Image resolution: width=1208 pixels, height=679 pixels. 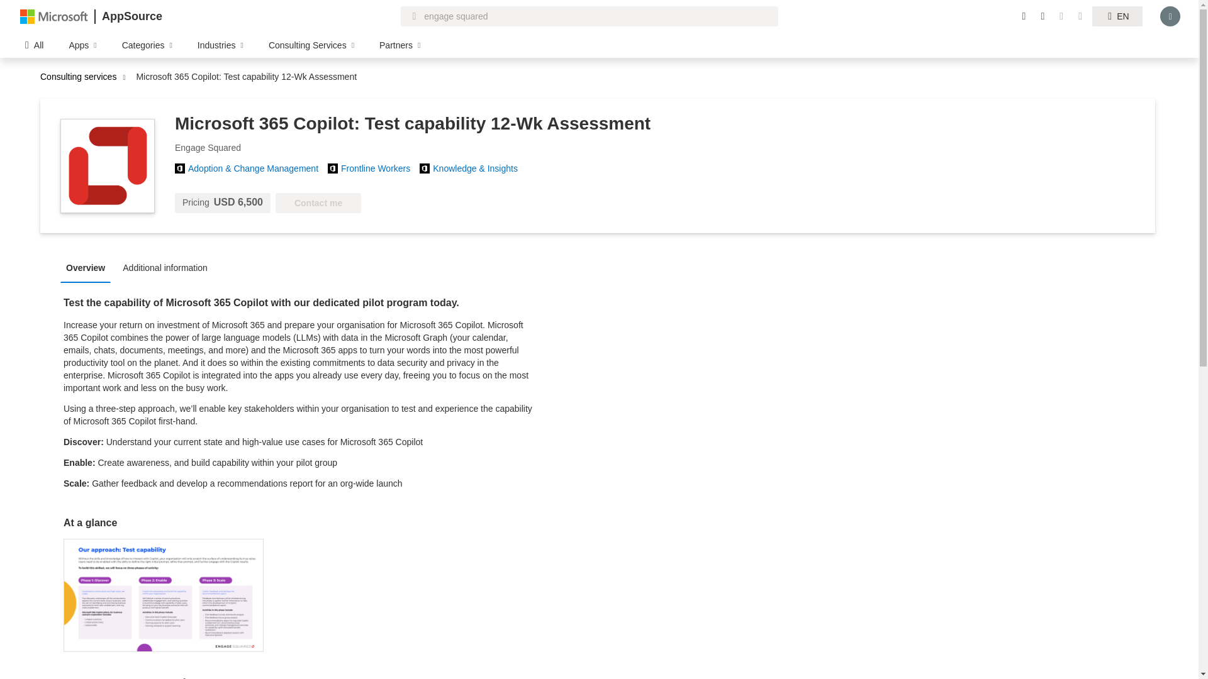 I want to click on Additional information, so click(x=169, y=267).